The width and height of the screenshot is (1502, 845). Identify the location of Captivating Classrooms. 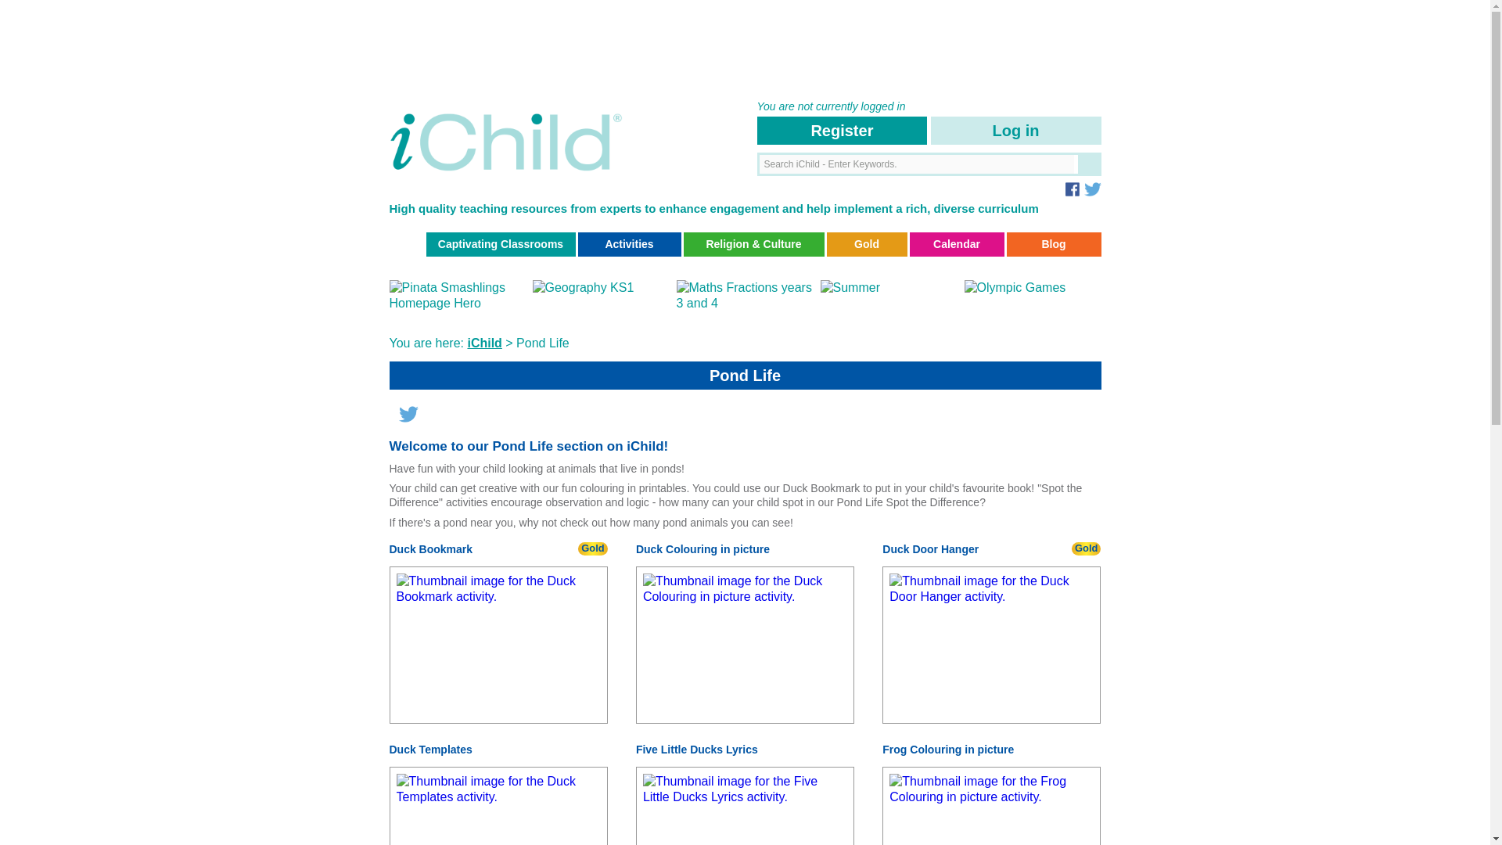
(500, 245).